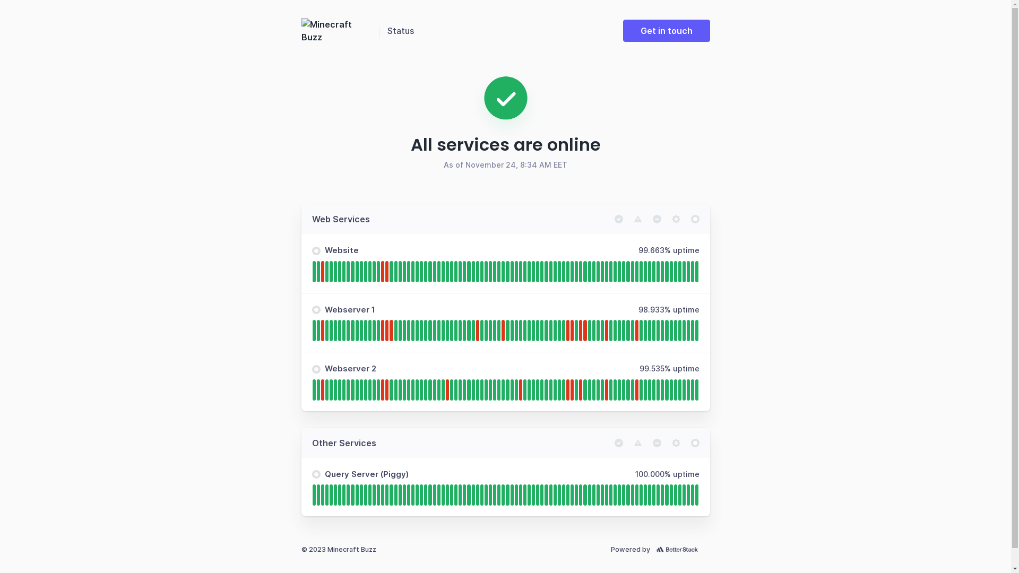 Image resolution: width=1019 pixels, height=573 pixels. Describe the element at coordinates (667, 31) in the screenshot. I see `Get in touch` at that location.